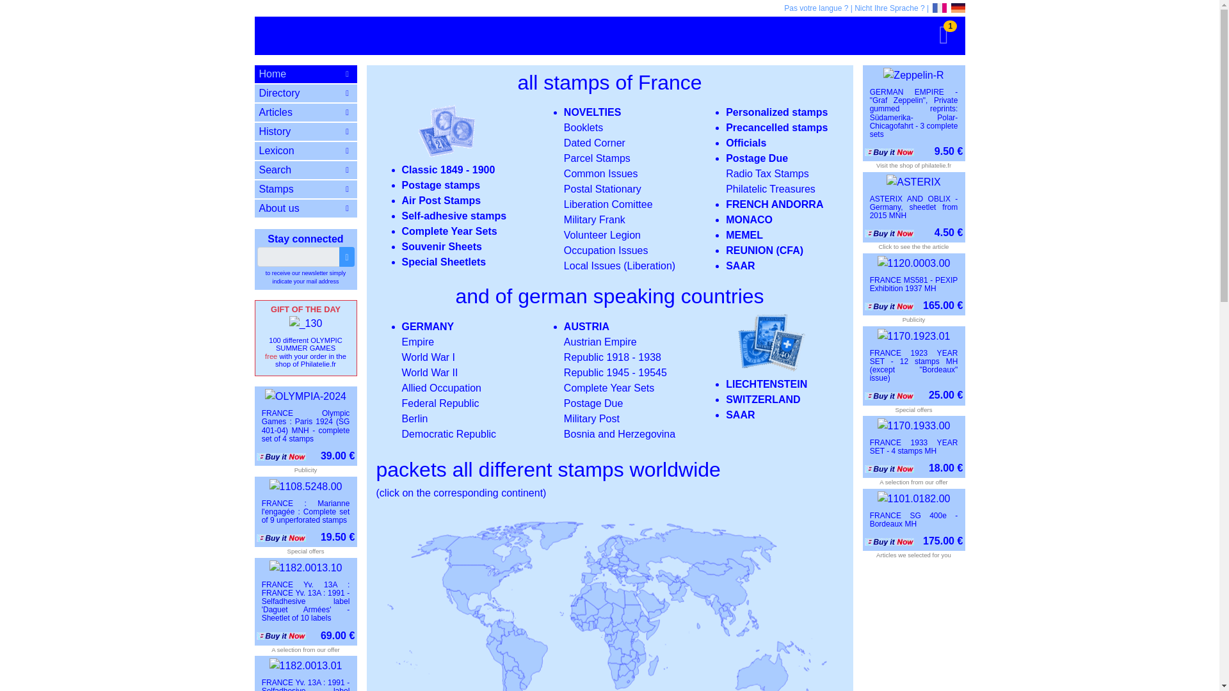  What do you see at coordinates (454, 216) in the screenshot?
I see `Self-adhesive stamps` at bounding box center [454, 216].